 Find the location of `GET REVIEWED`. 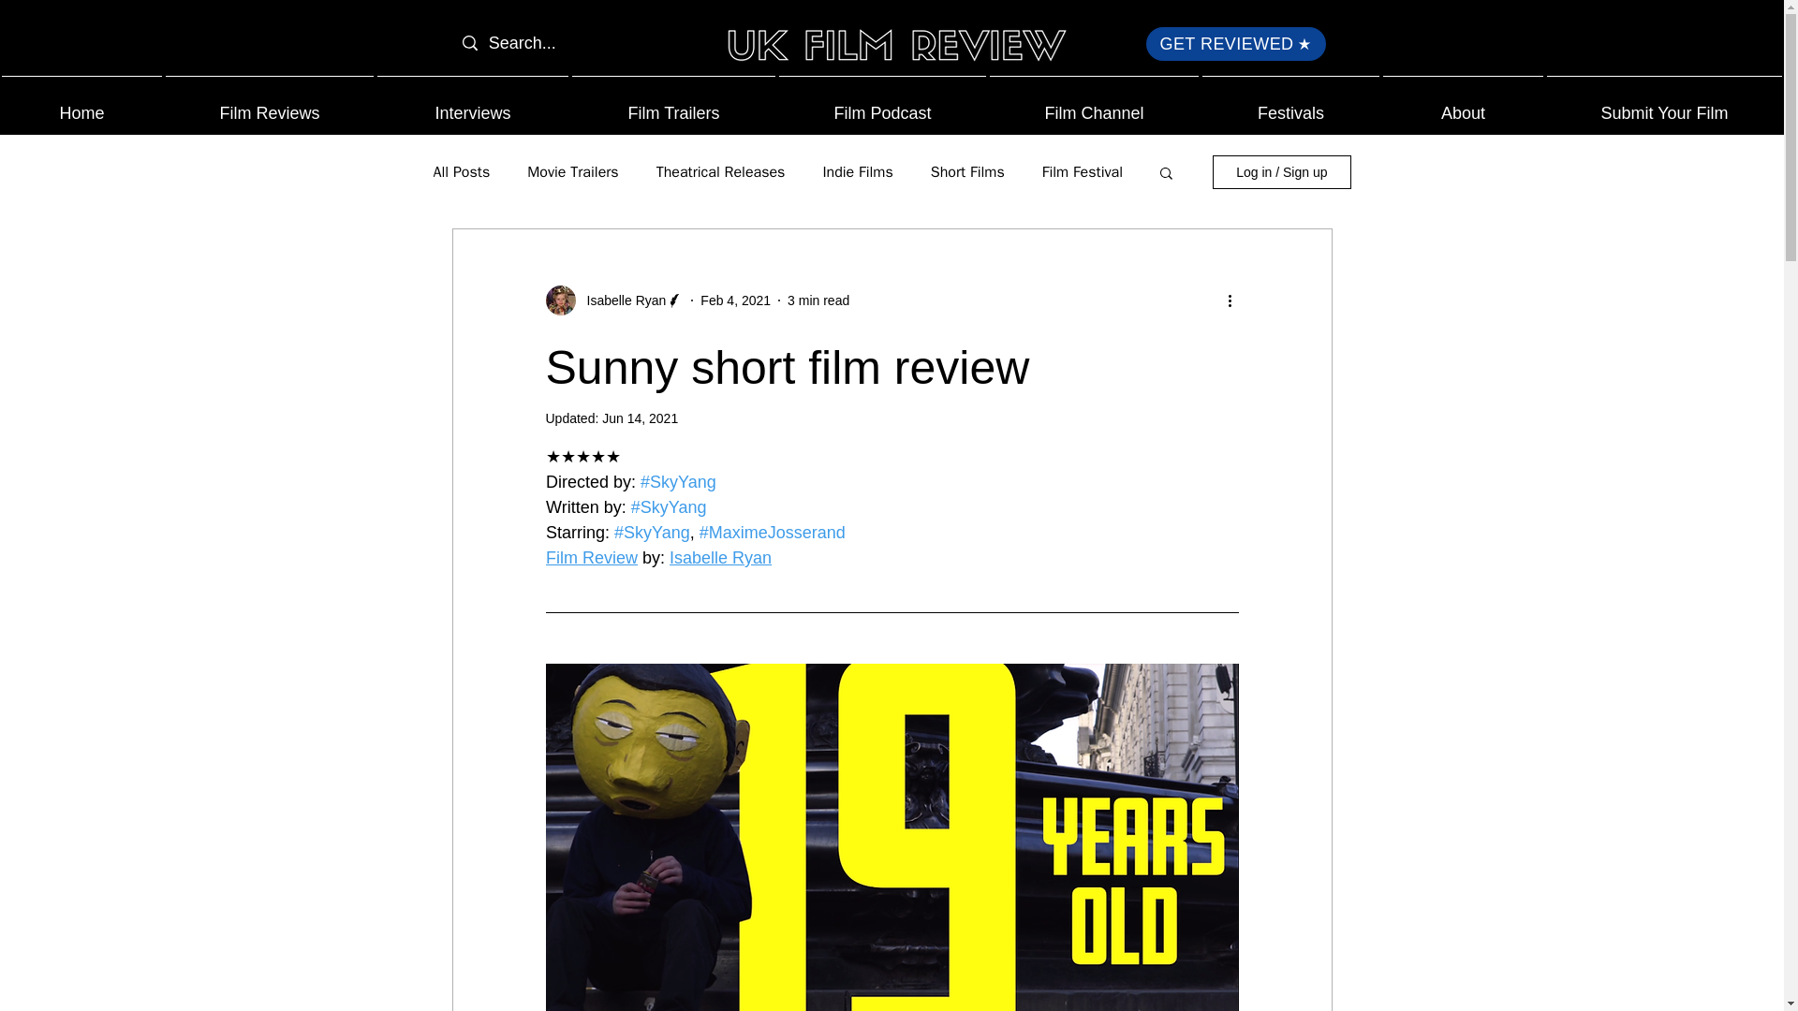

GET REVIEWED is located at coordinates (1236, 43).